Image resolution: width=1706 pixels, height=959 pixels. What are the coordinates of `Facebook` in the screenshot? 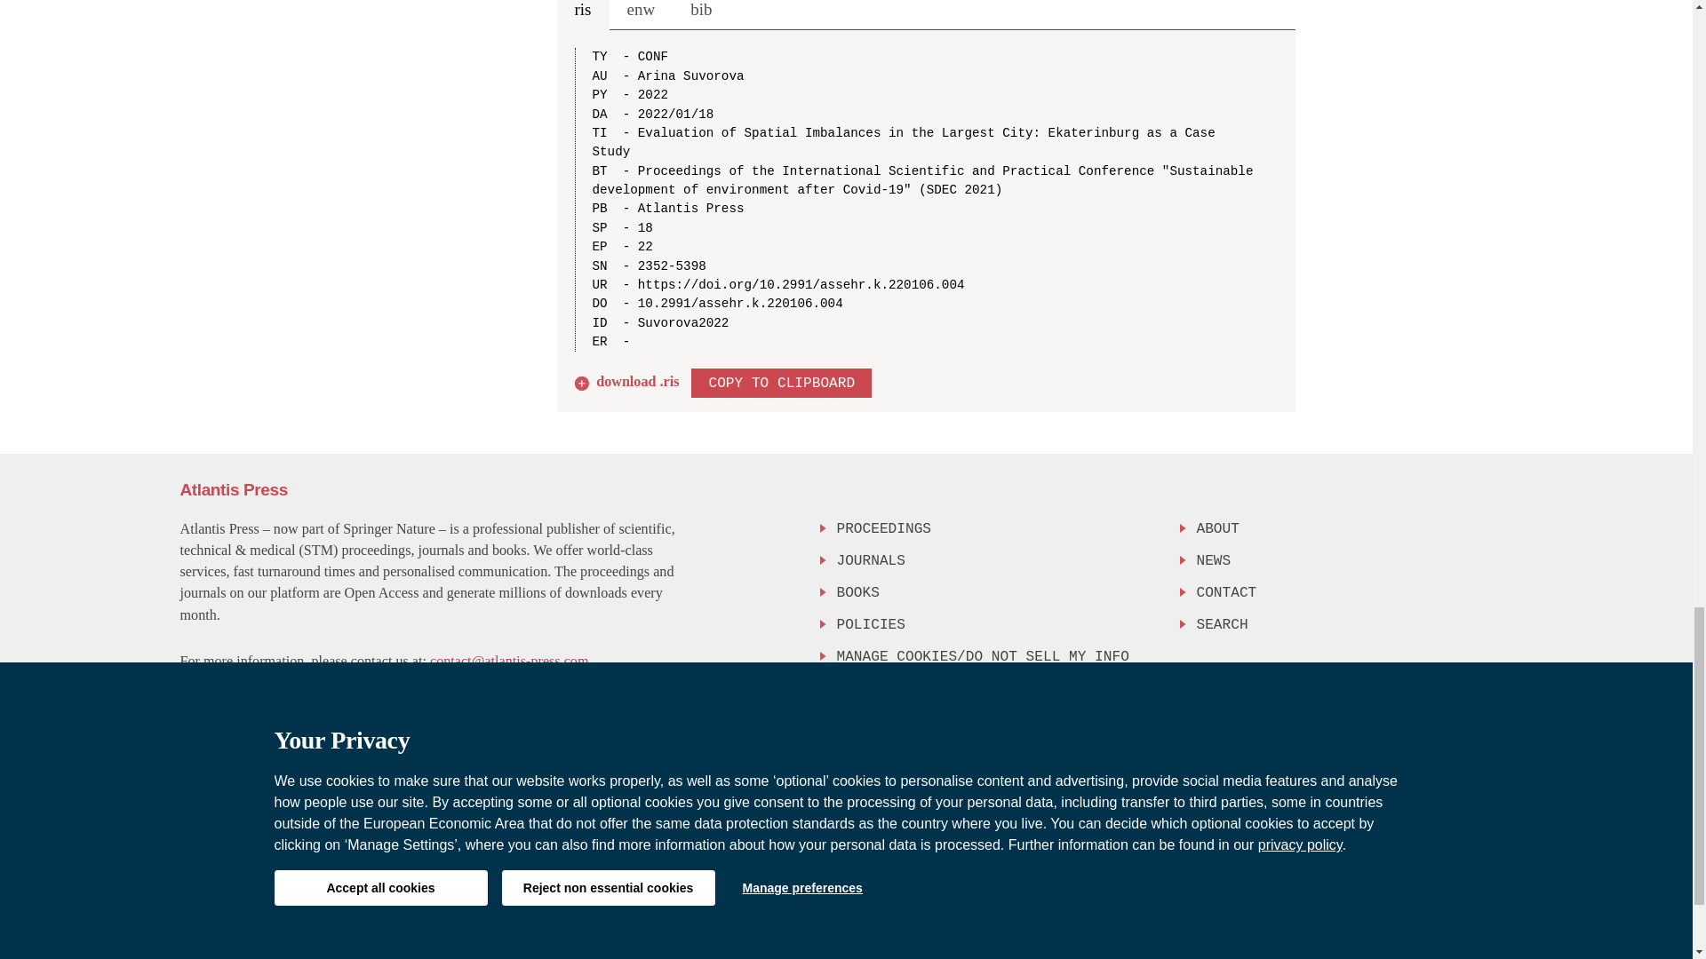 It's located at (1423, 736).